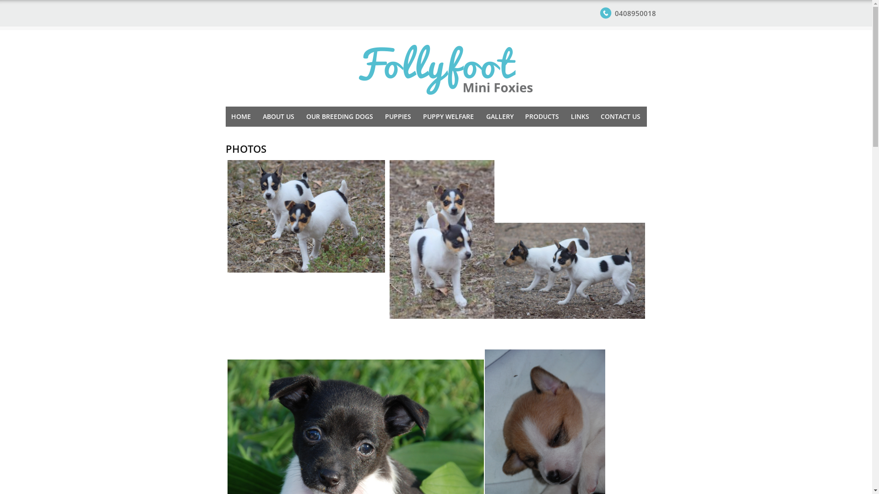 This screenshot has width=879, height=494. Describe the element at coordinates (542, 117) in the screenshot. I see `PRODUCTS` at that location.